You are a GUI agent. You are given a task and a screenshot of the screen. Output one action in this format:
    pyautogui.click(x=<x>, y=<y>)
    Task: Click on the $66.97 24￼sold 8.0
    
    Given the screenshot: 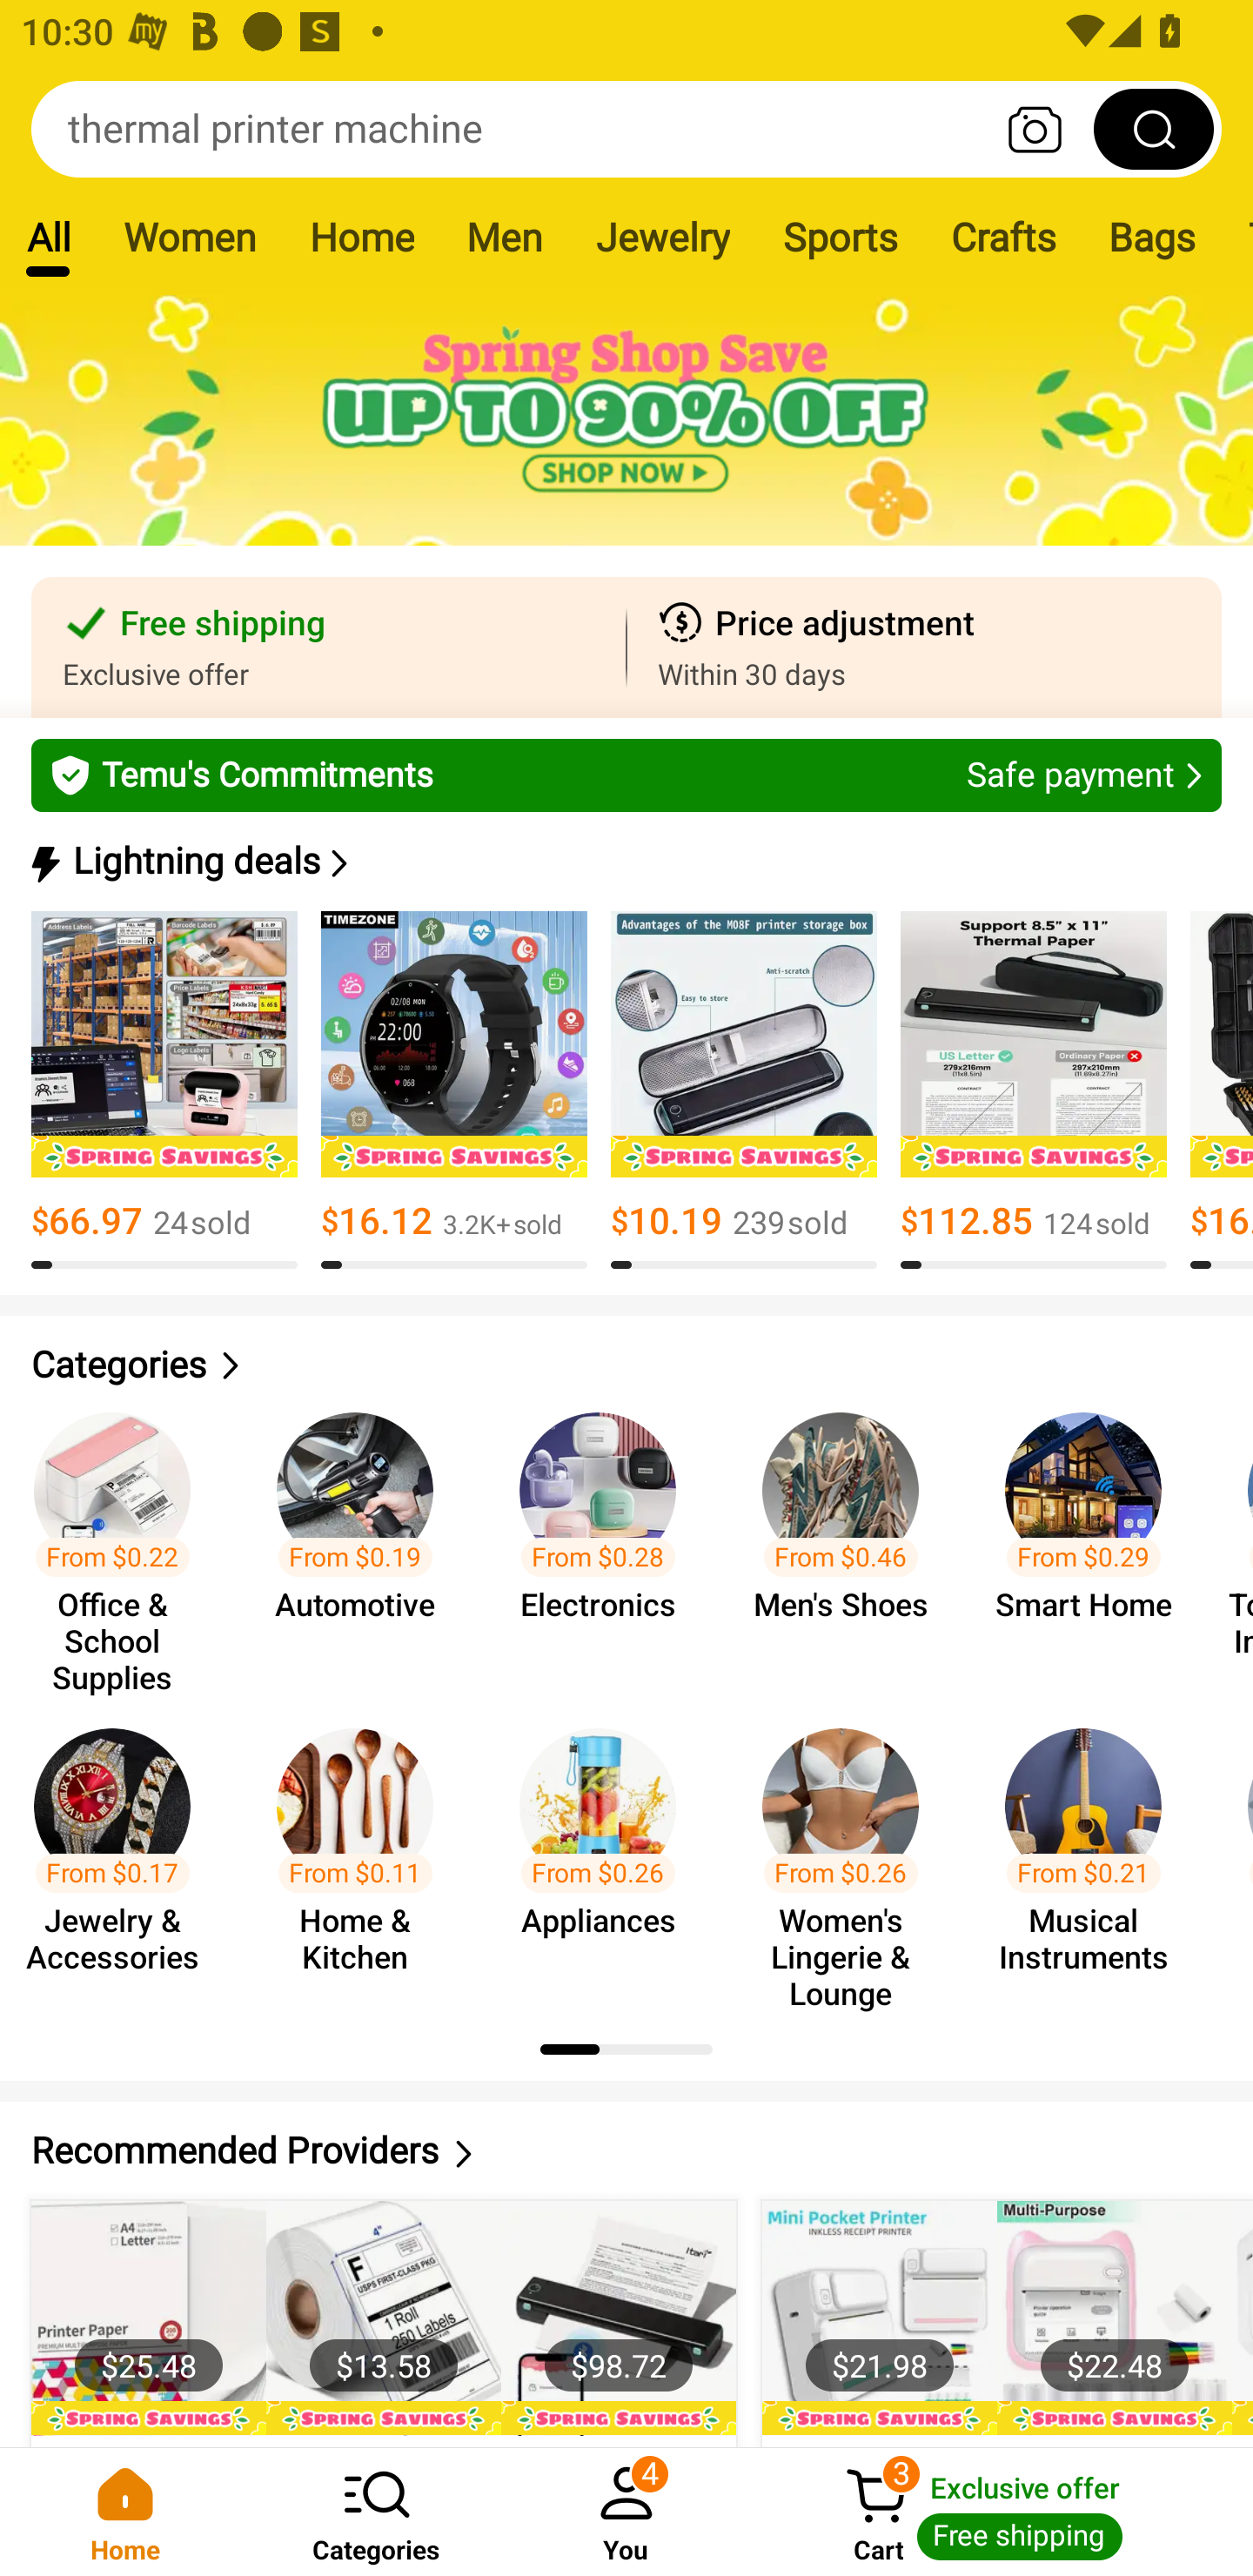 What is the action you would take?
    pyautogui.click(x=164, y=1090)
    